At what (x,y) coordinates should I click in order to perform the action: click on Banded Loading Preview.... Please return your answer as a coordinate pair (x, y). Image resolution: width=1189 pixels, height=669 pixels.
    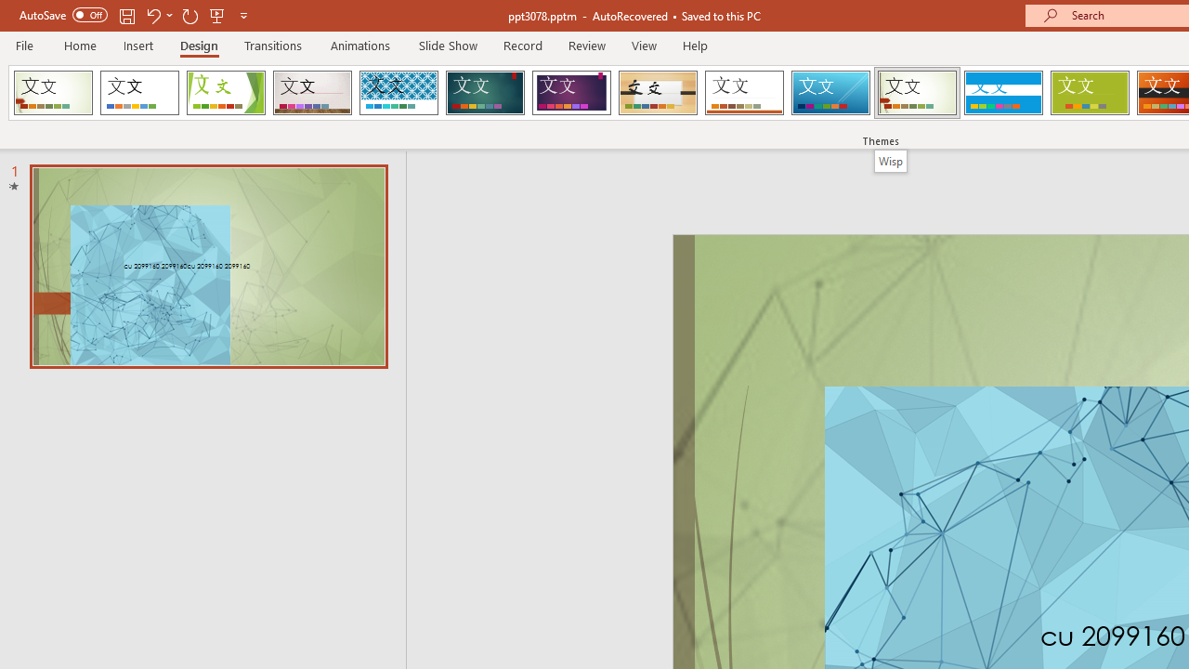
    Looking at the image, I should click on (1003, 93).